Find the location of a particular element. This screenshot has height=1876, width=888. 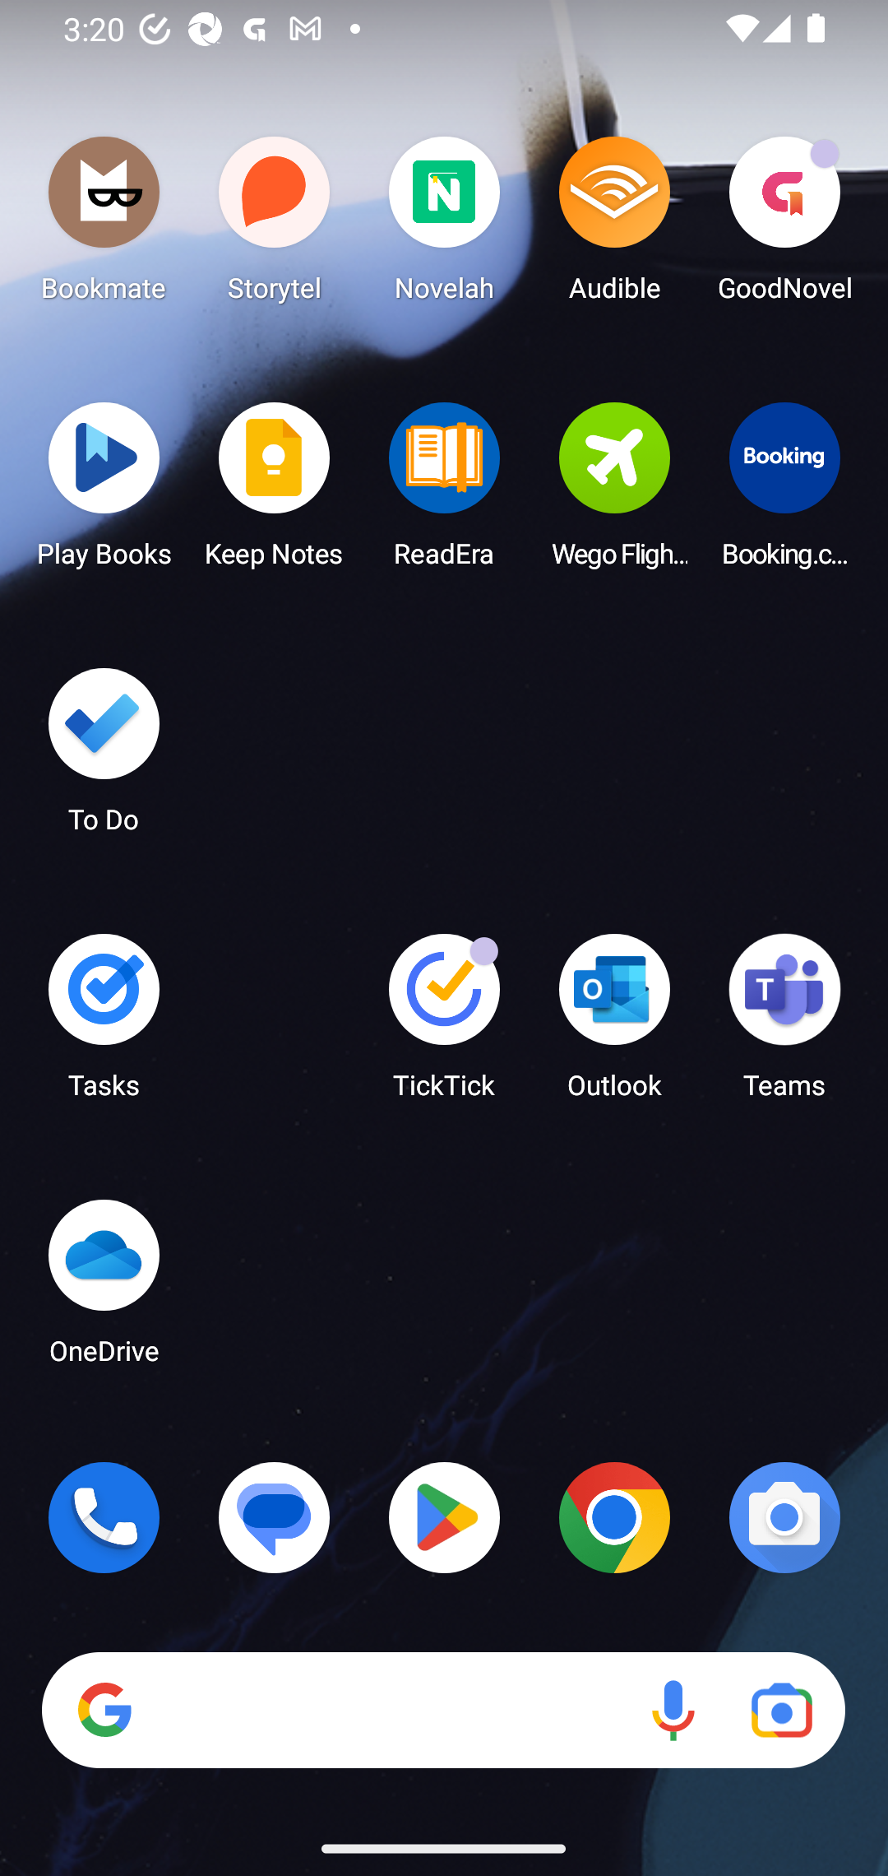

Play Books is located at coordinates (104, 491).